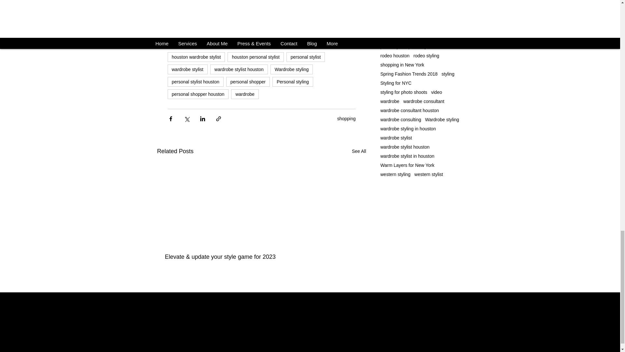 Image resolution: width=625 pixels, height=352 pixels. I want to click on personal stylist, so click(305, 57).